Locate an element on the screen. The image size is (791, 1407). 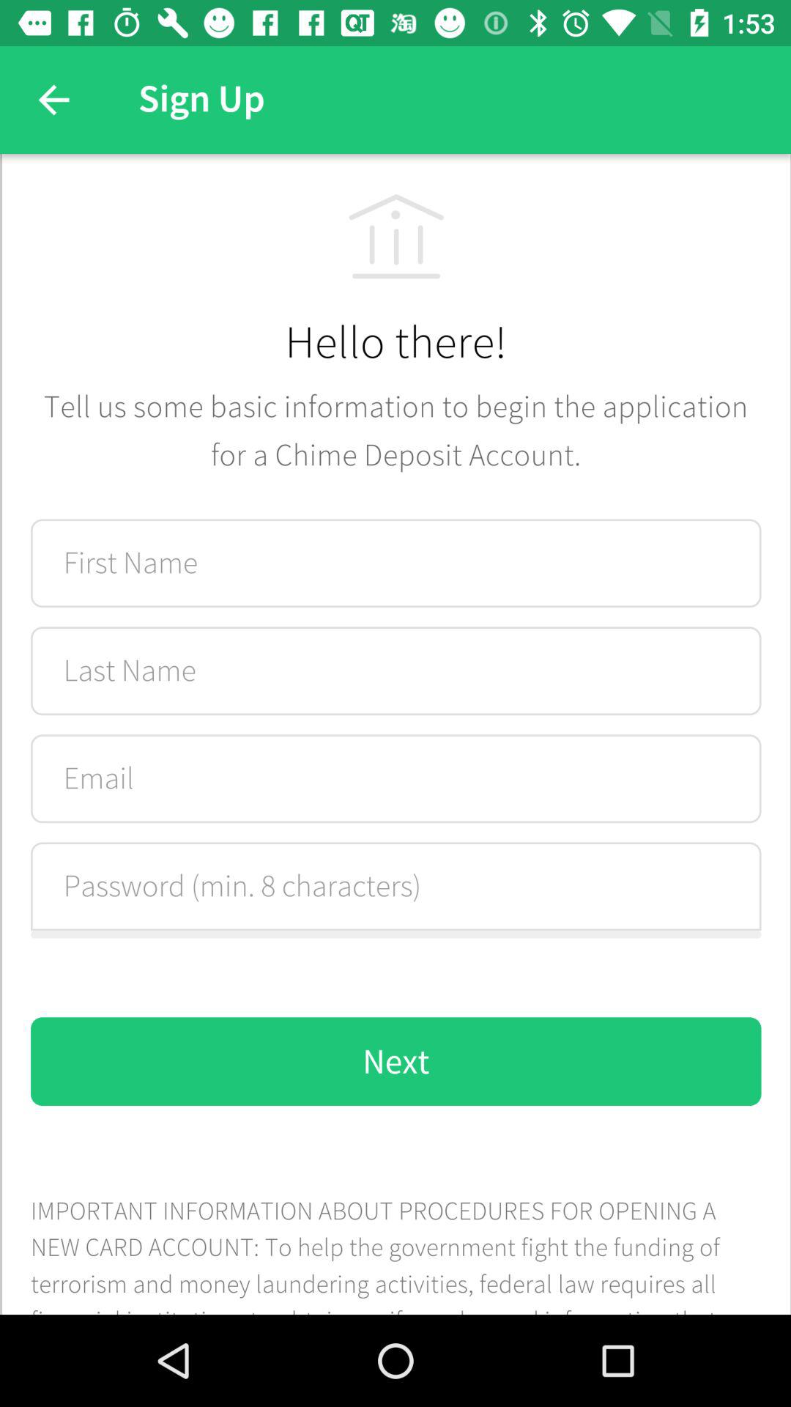
fill the form is located at coordinates (395, 734).